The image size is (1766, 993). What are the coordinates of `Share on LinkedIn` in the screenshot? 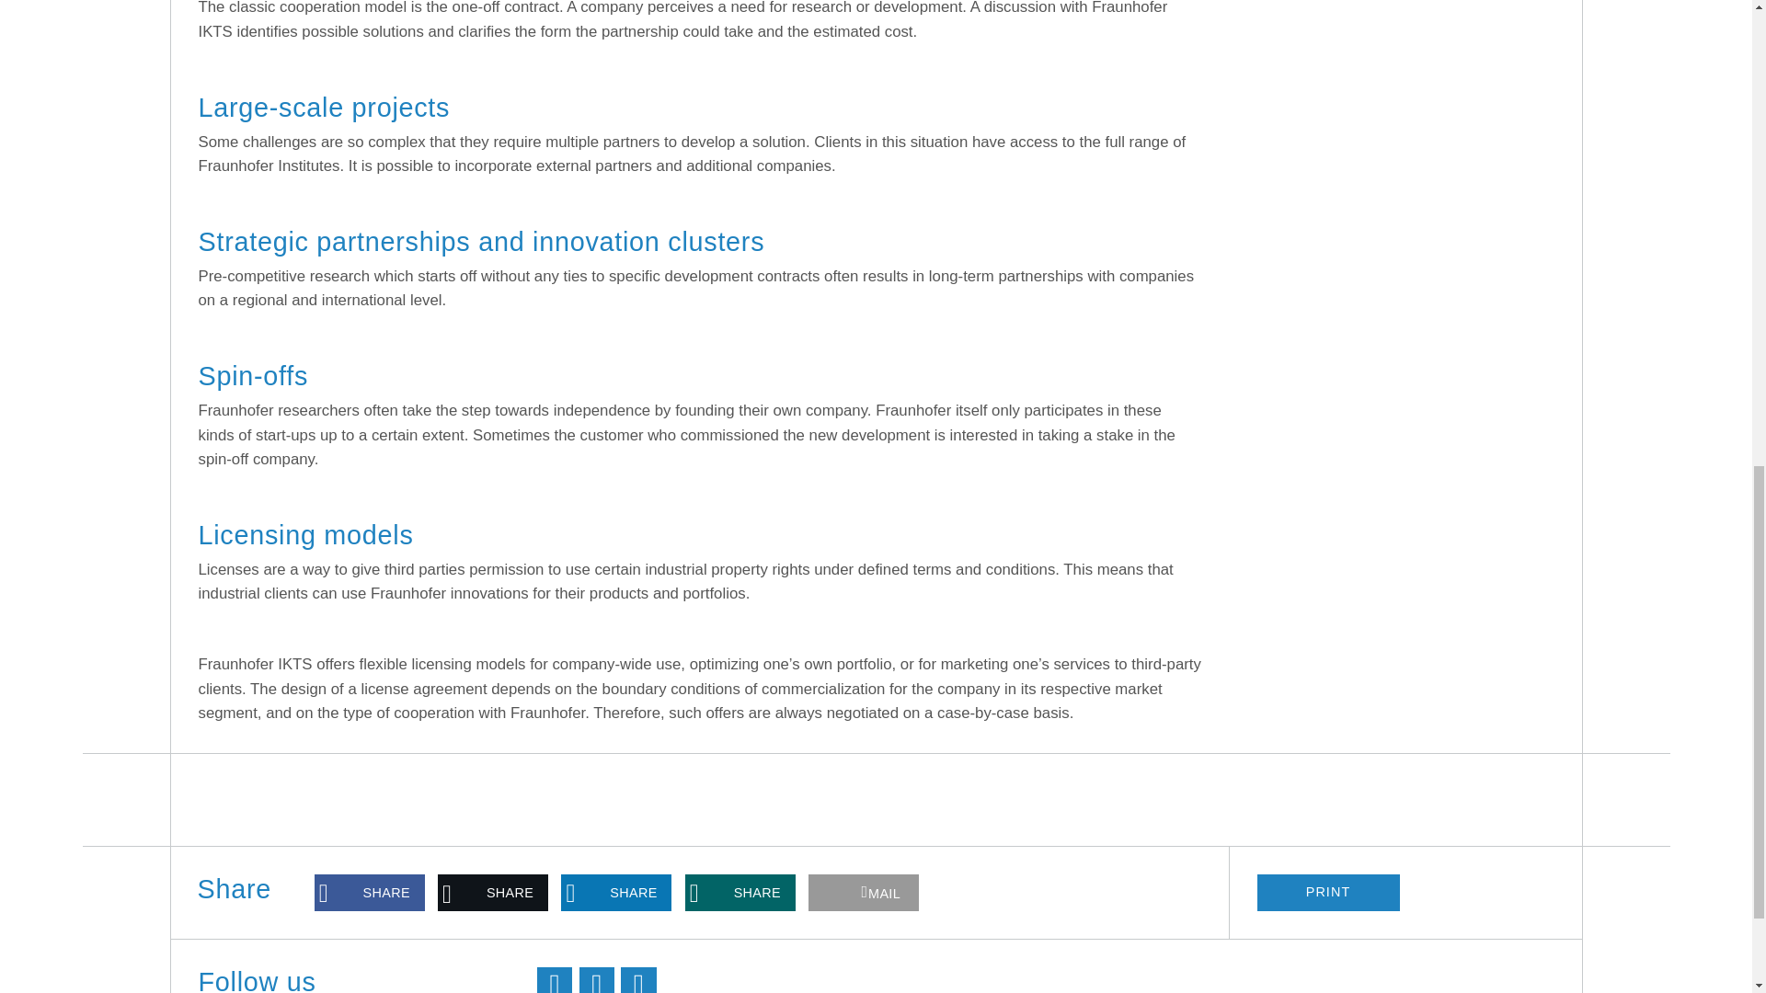 It's located at (616, 893).